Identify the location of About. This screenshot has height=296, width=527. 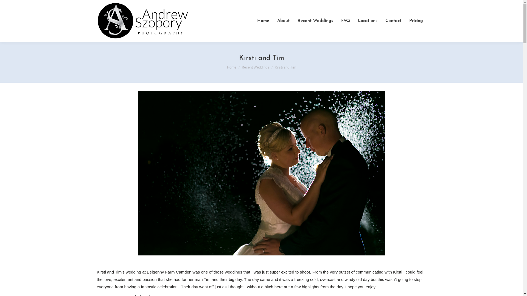
(283, 21).